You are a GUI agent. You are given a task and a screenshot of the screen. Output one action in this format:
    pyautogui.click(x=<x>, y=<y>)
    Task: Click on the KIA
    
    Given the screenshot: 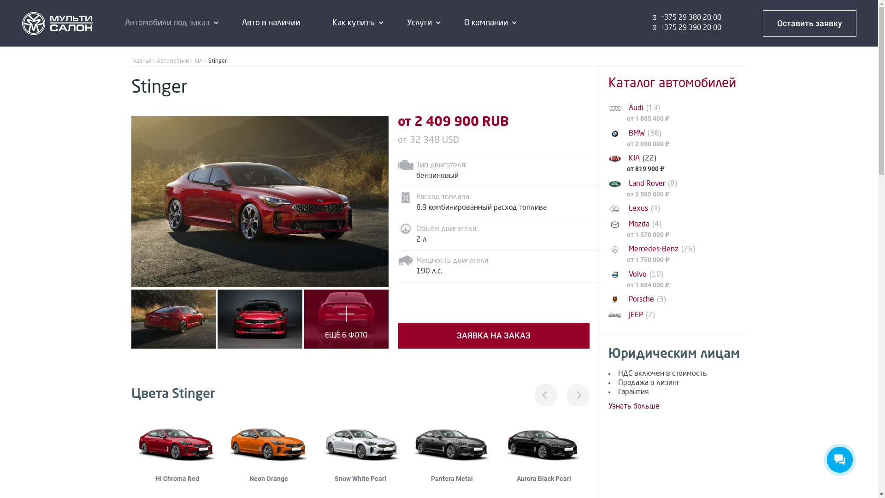 What is the action you would take?
    pyautogui.click(x=201, y=61)
    